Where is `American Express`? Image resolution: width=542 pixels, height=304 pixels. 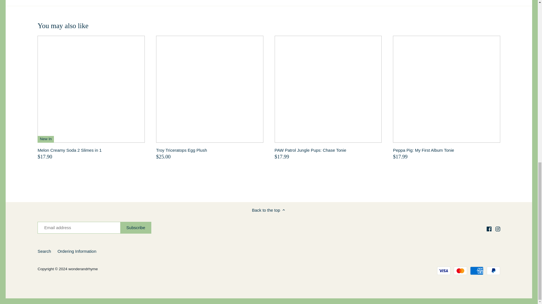
American Express is located at coordinates (477, 271).